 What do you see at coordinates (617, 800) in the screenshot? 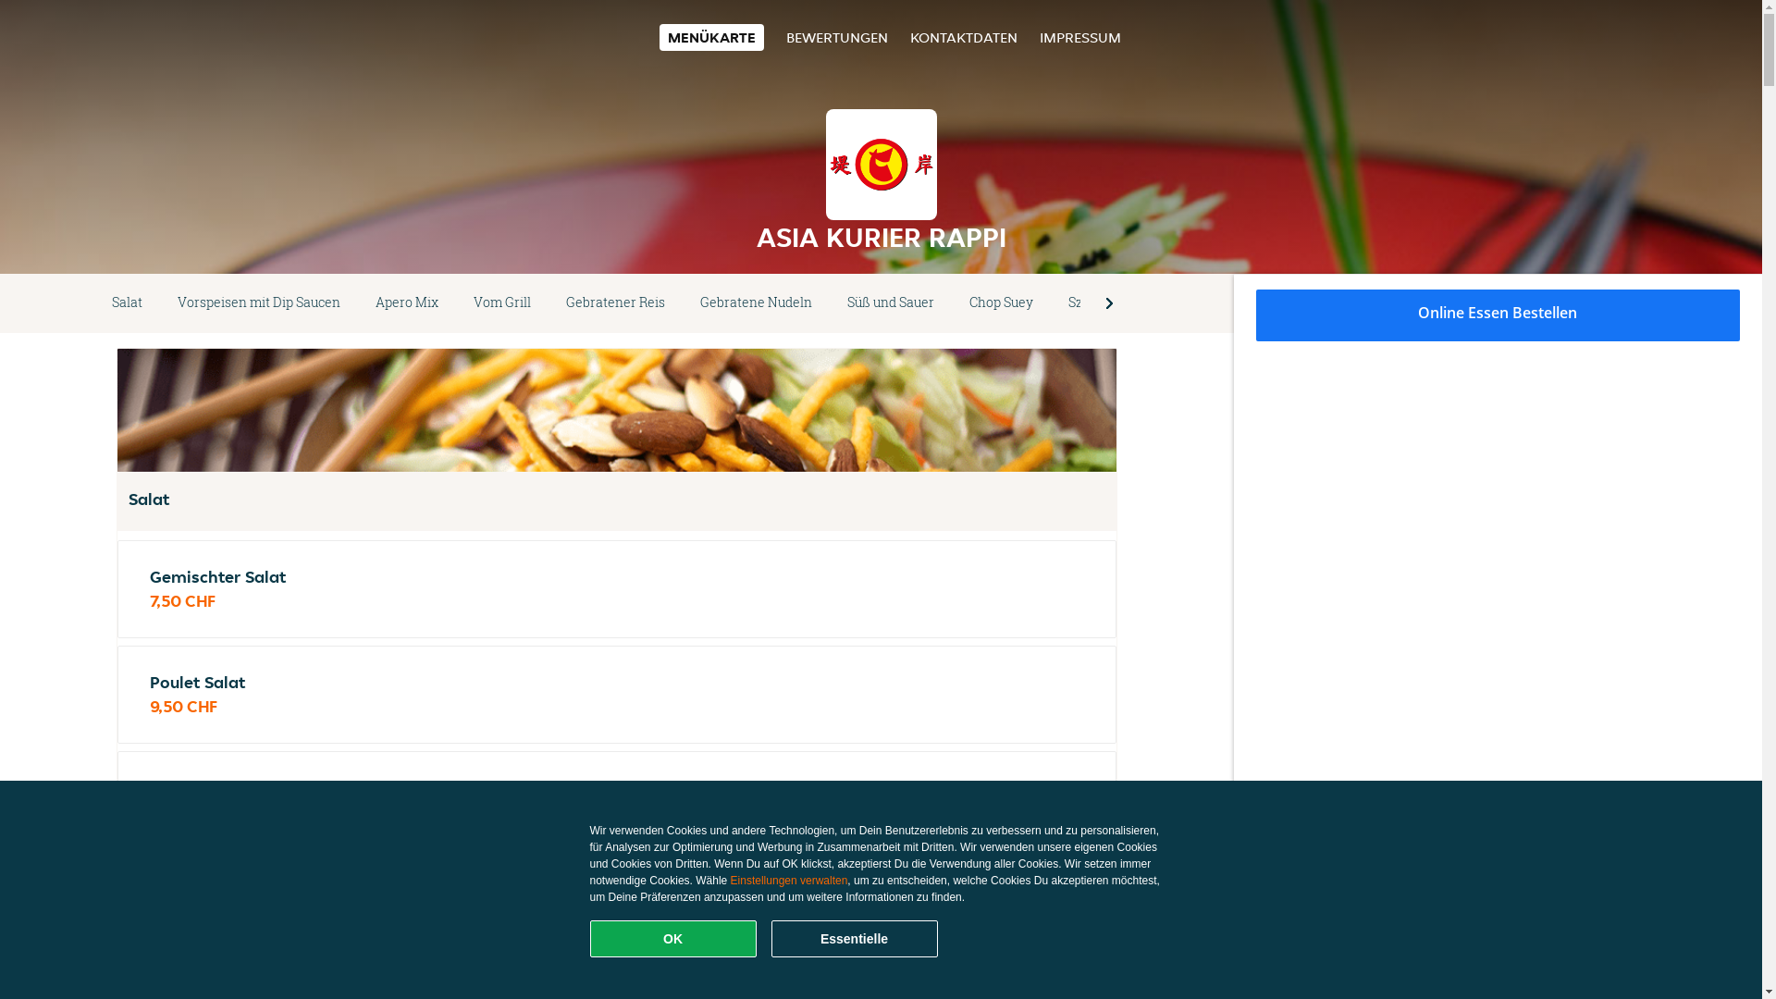
I see `Crevetten Salat
13,50 CHF` at bounding box center [617, 800].